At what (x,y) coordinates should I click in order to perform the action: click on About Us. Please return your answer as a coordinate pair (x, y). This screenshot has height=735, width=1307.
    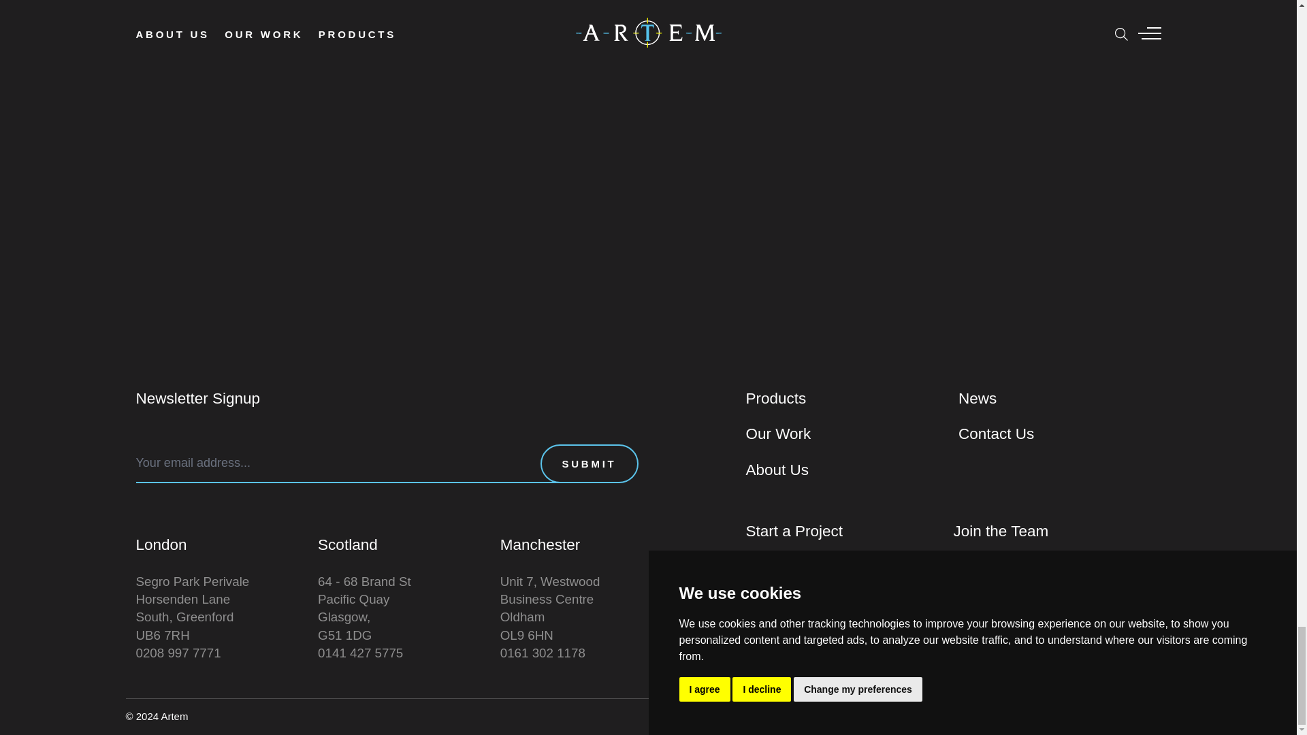
    Looking at the image, I should click on (847, 470).